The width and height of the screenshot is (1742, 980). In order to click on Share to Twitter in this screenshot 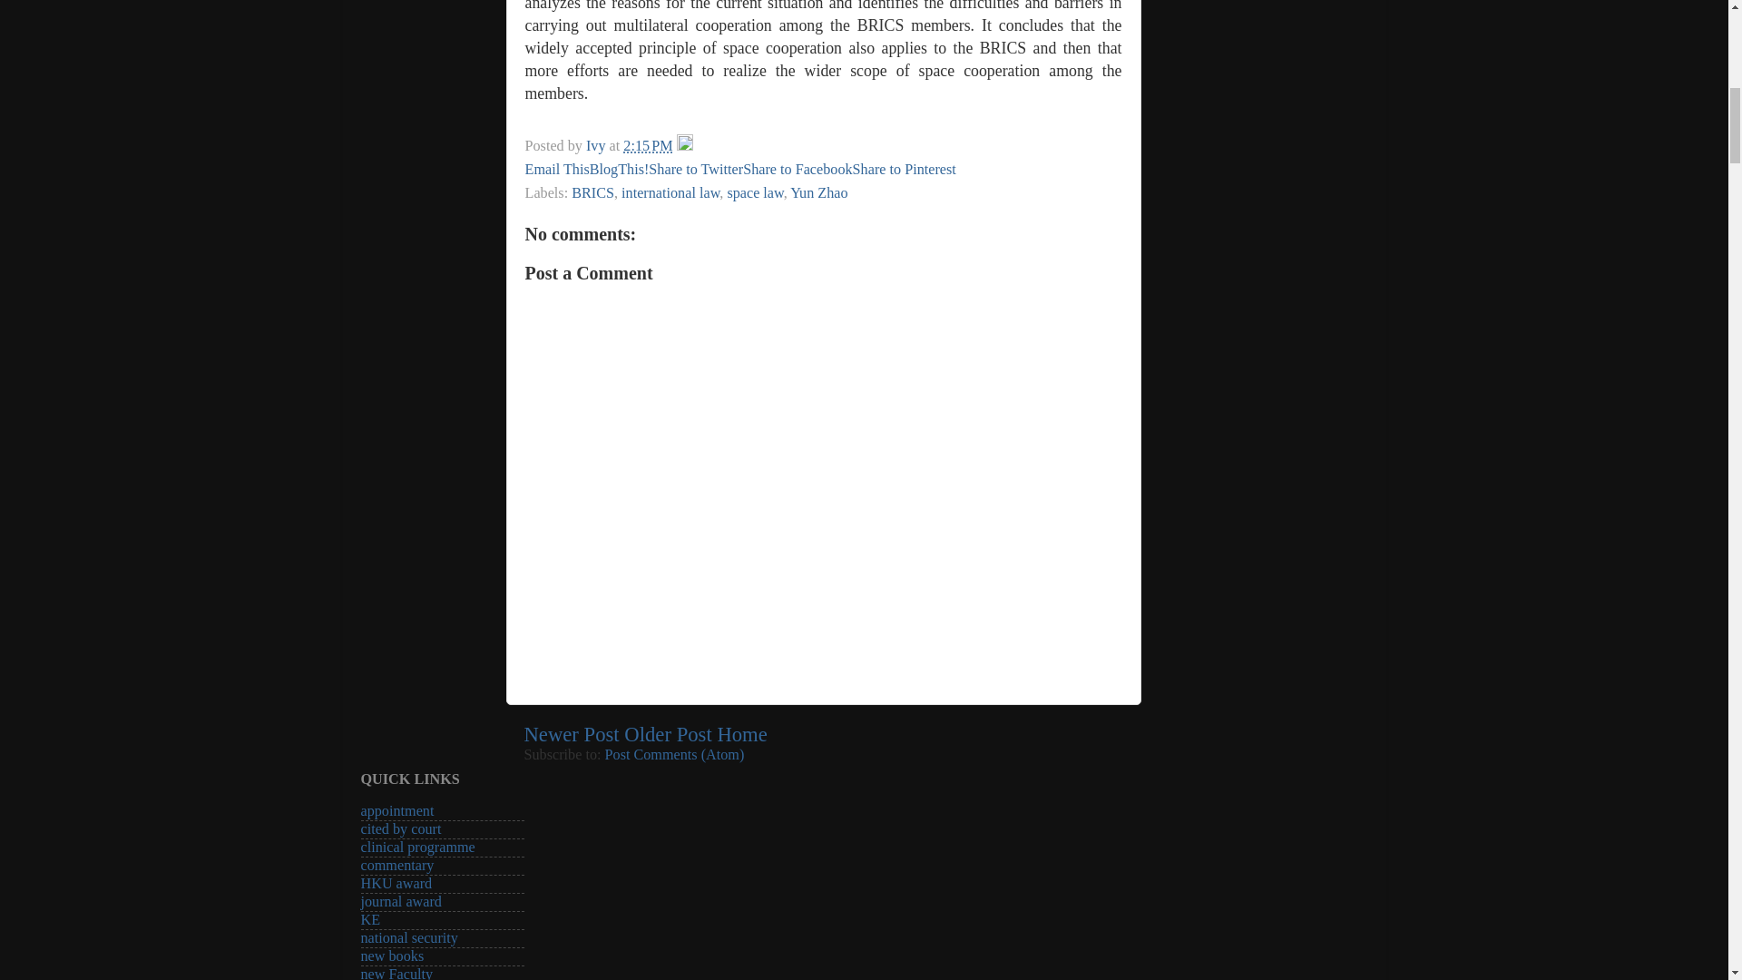, I will do `click(695, 169)`.